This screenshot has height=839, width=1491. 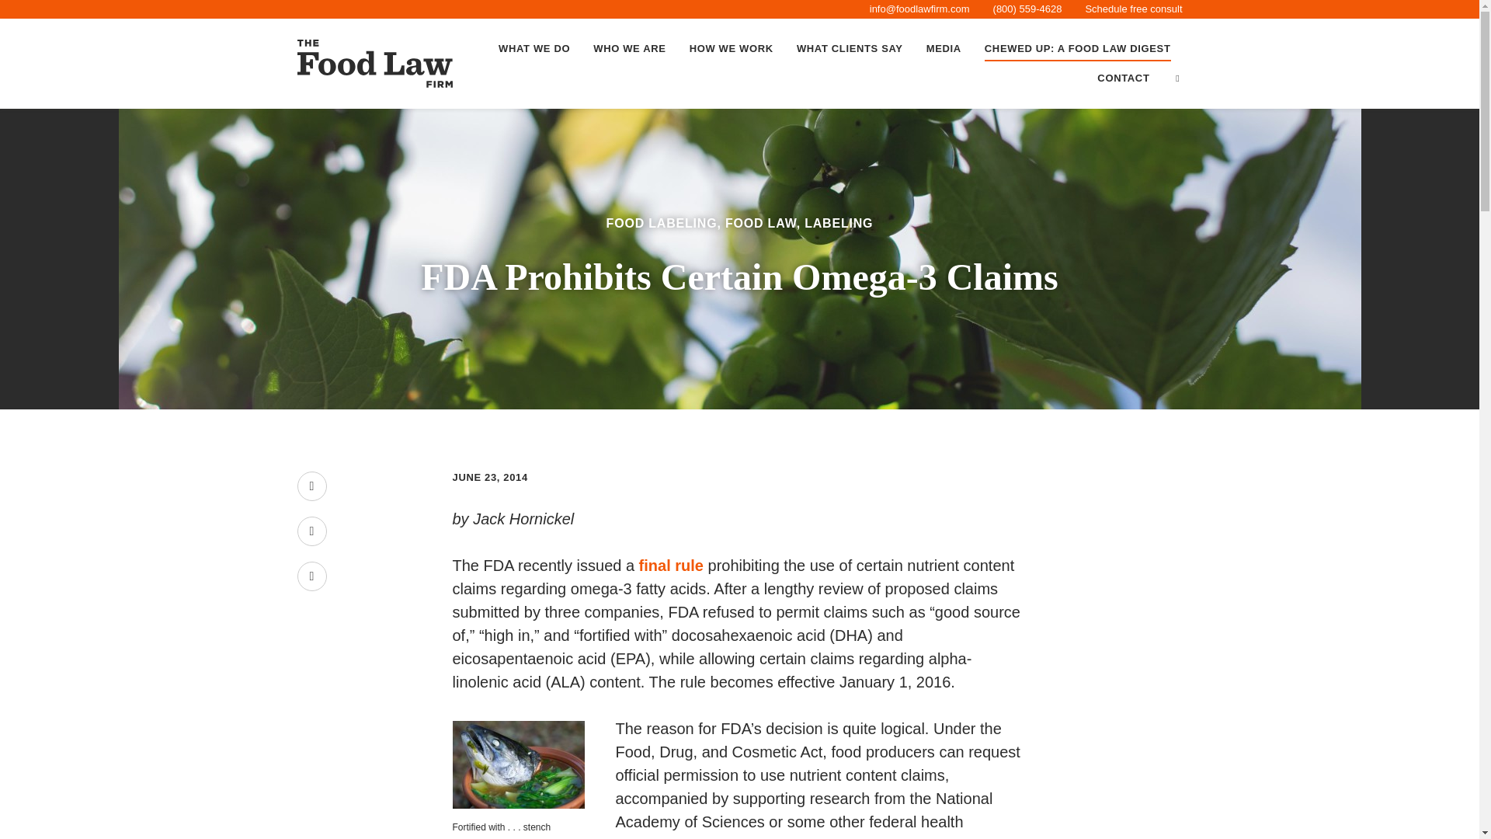 I want to click on WHAT WE DO, so click(x=534, y=49).